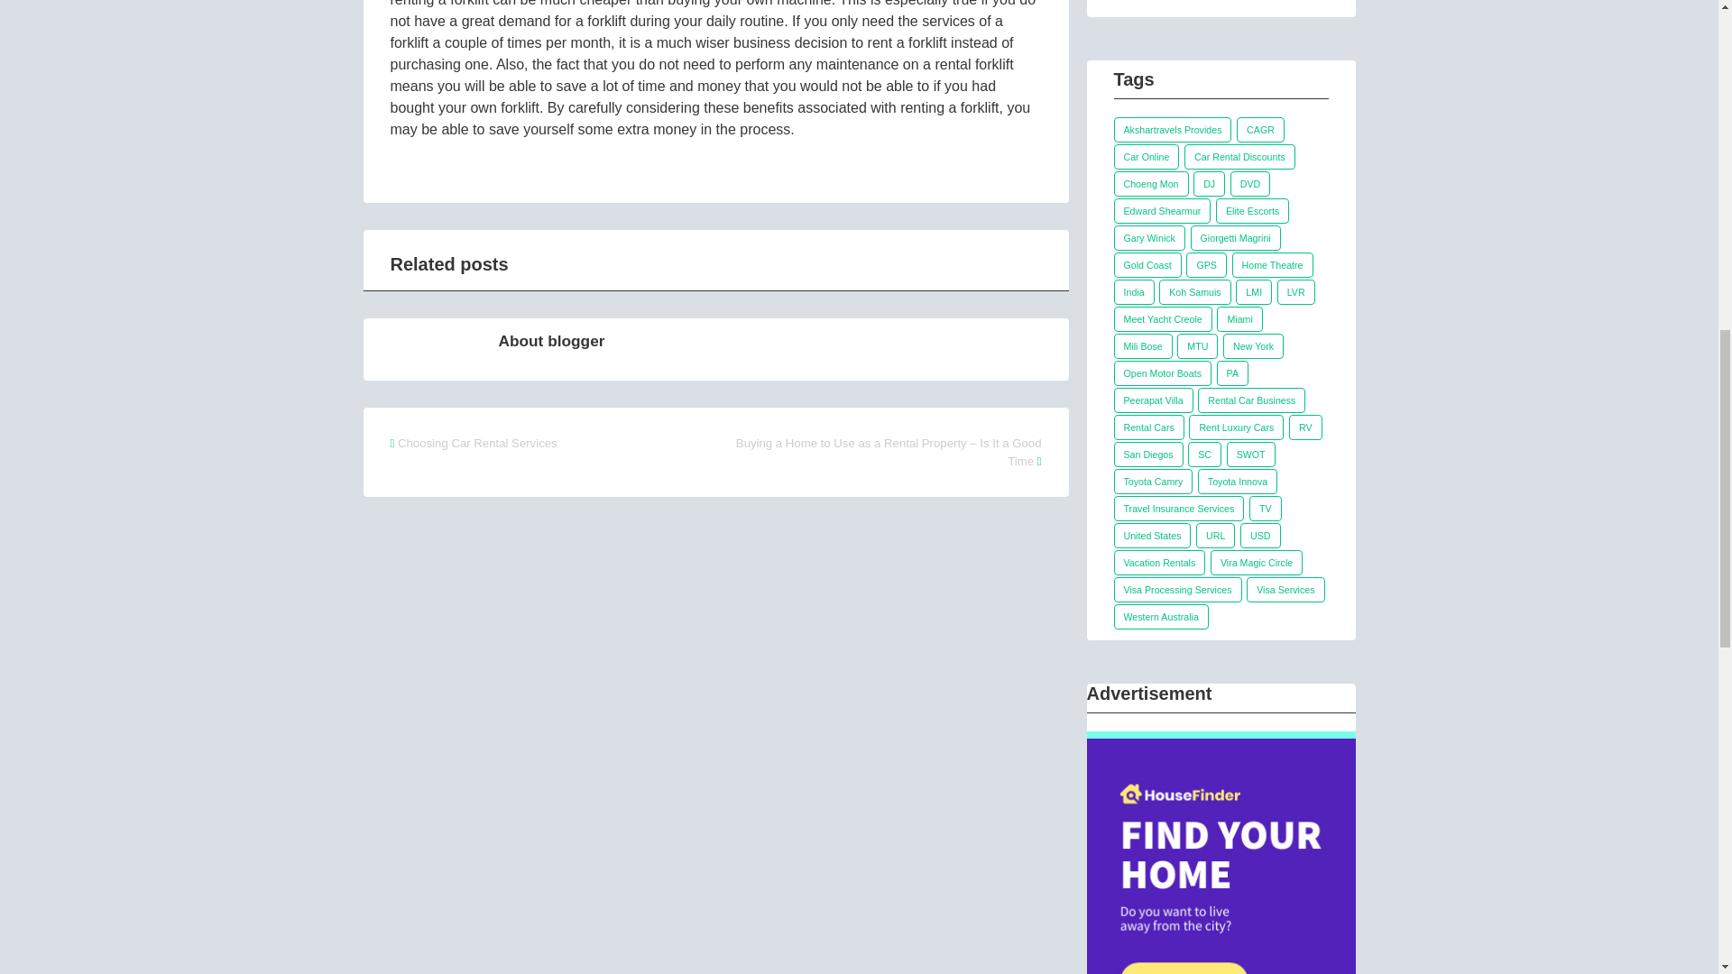 The width and height of the screenshot is (1732, 974). I want to click on CAGR, so click(1260, 129).